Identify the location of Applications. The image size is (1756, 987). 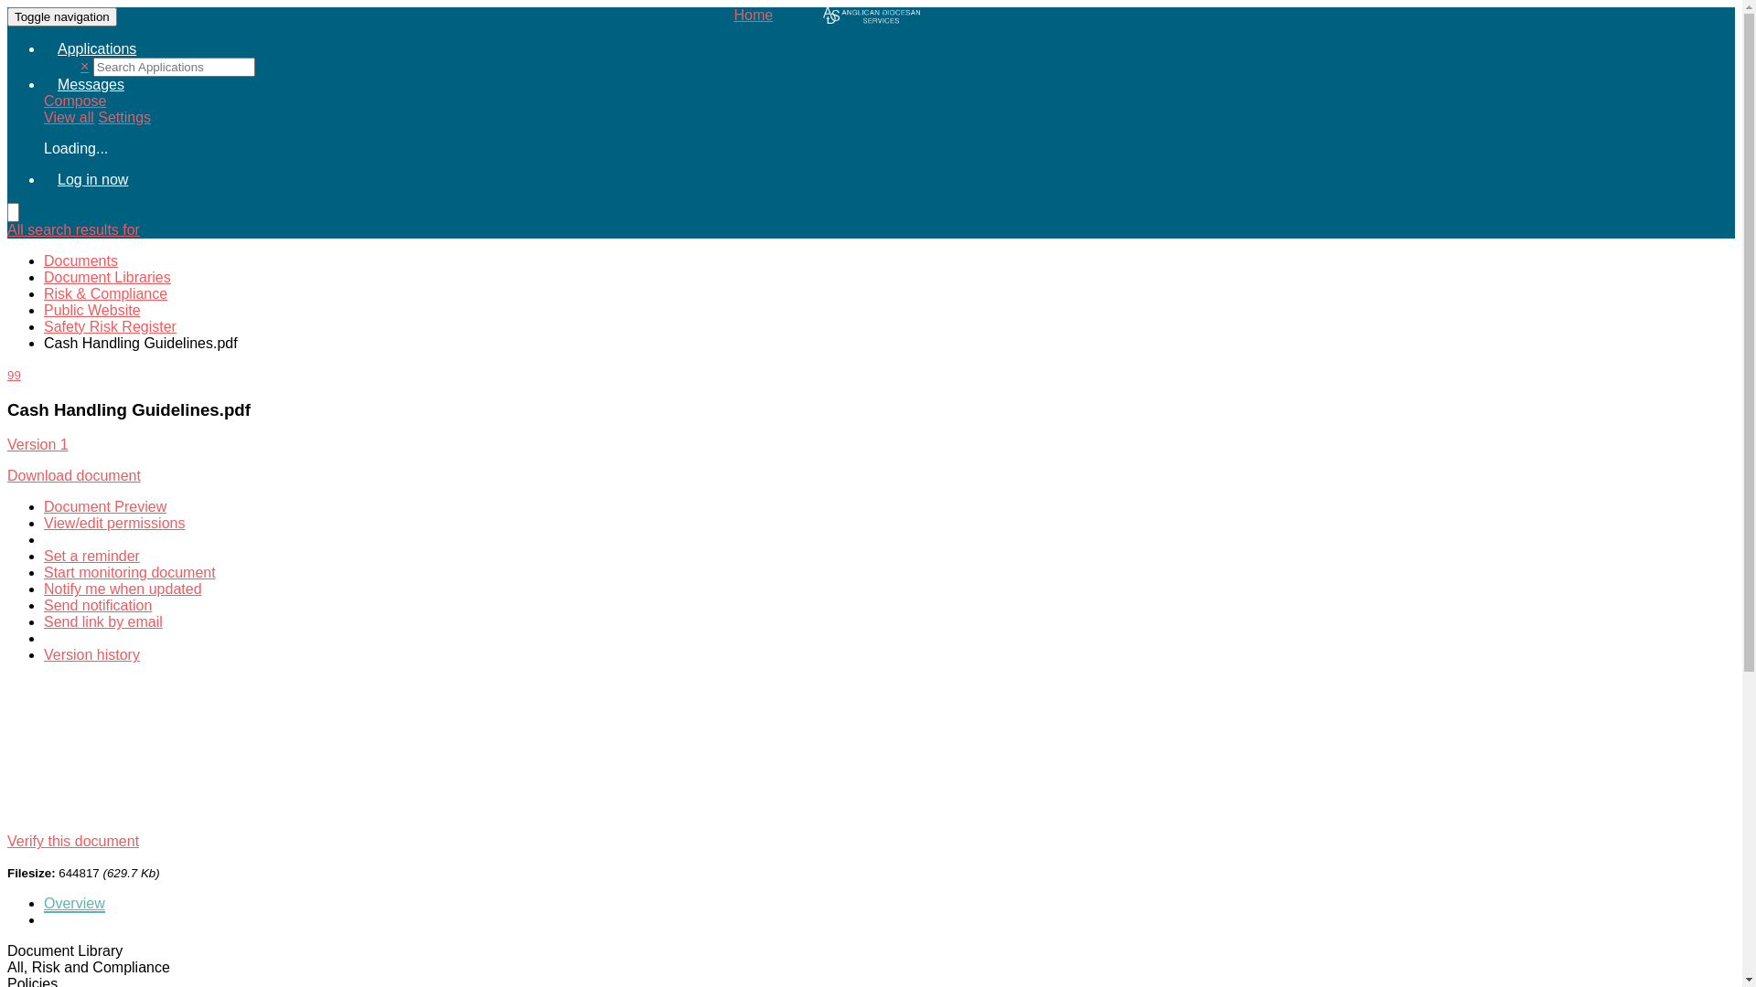
(97, 49).